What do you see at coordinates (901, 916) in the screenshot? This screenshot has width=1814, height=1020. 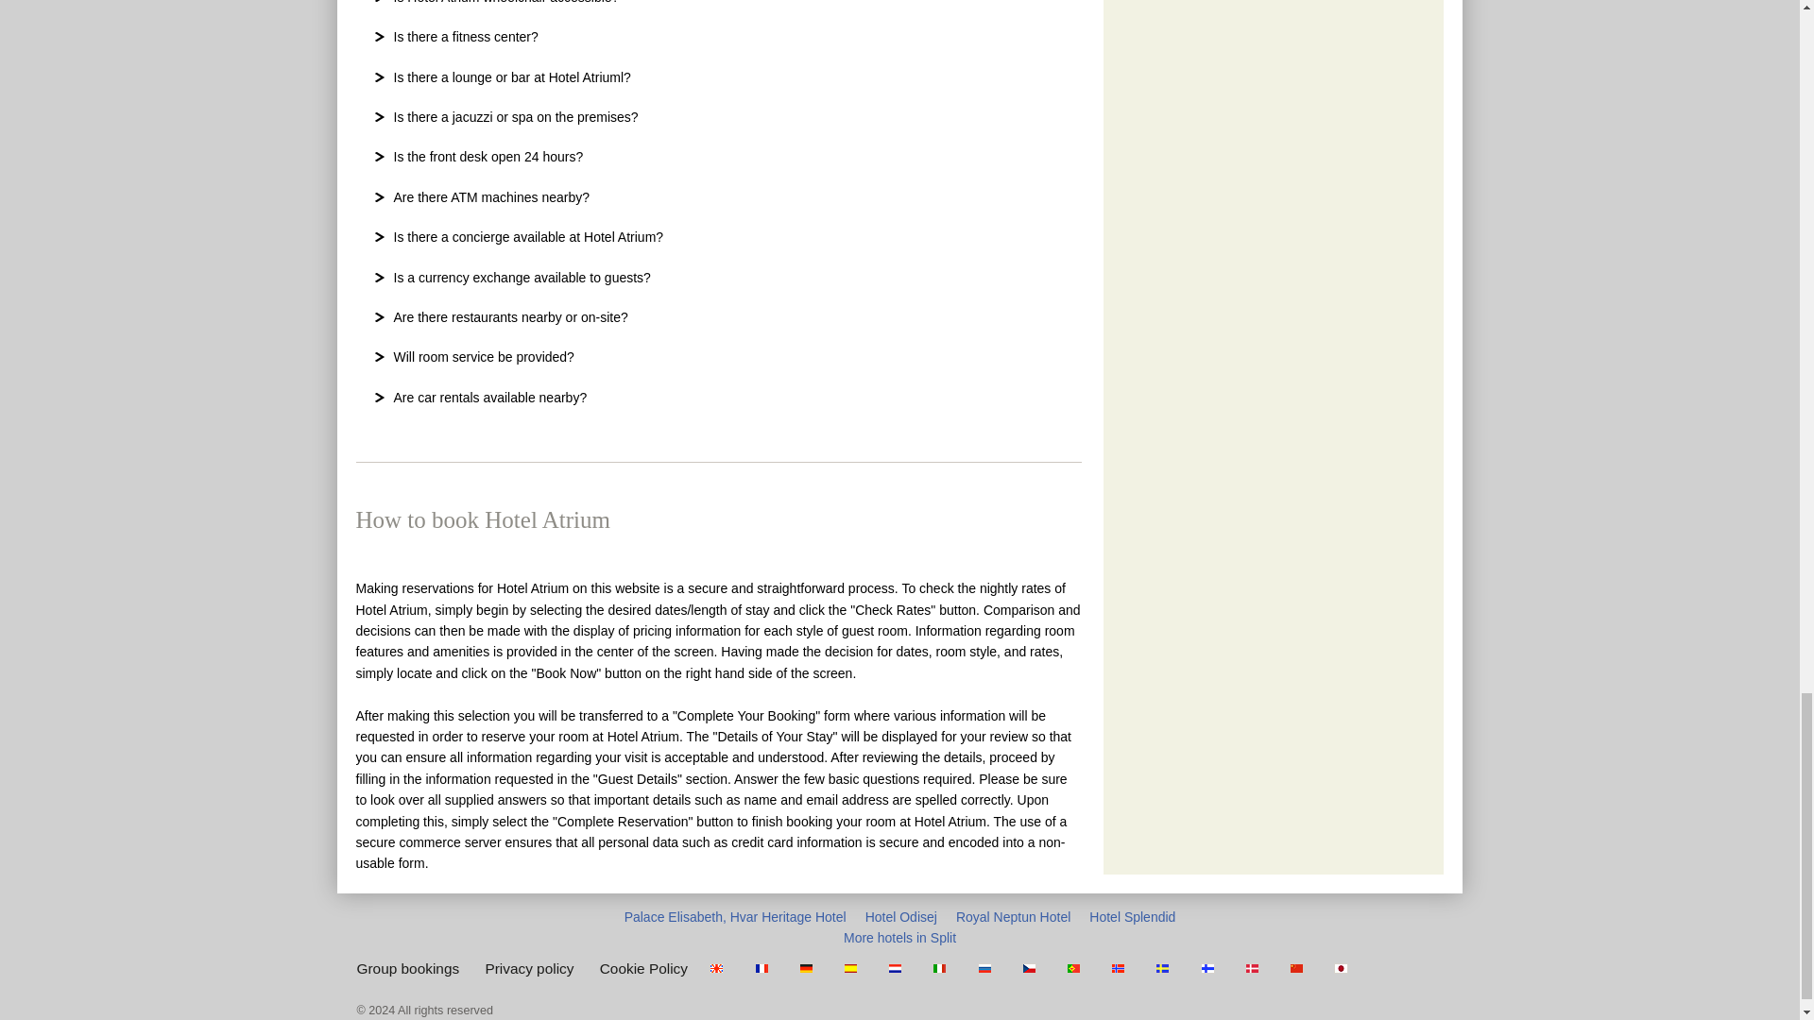 I see `Hotel Odisej` at bounding box center [901, 916].